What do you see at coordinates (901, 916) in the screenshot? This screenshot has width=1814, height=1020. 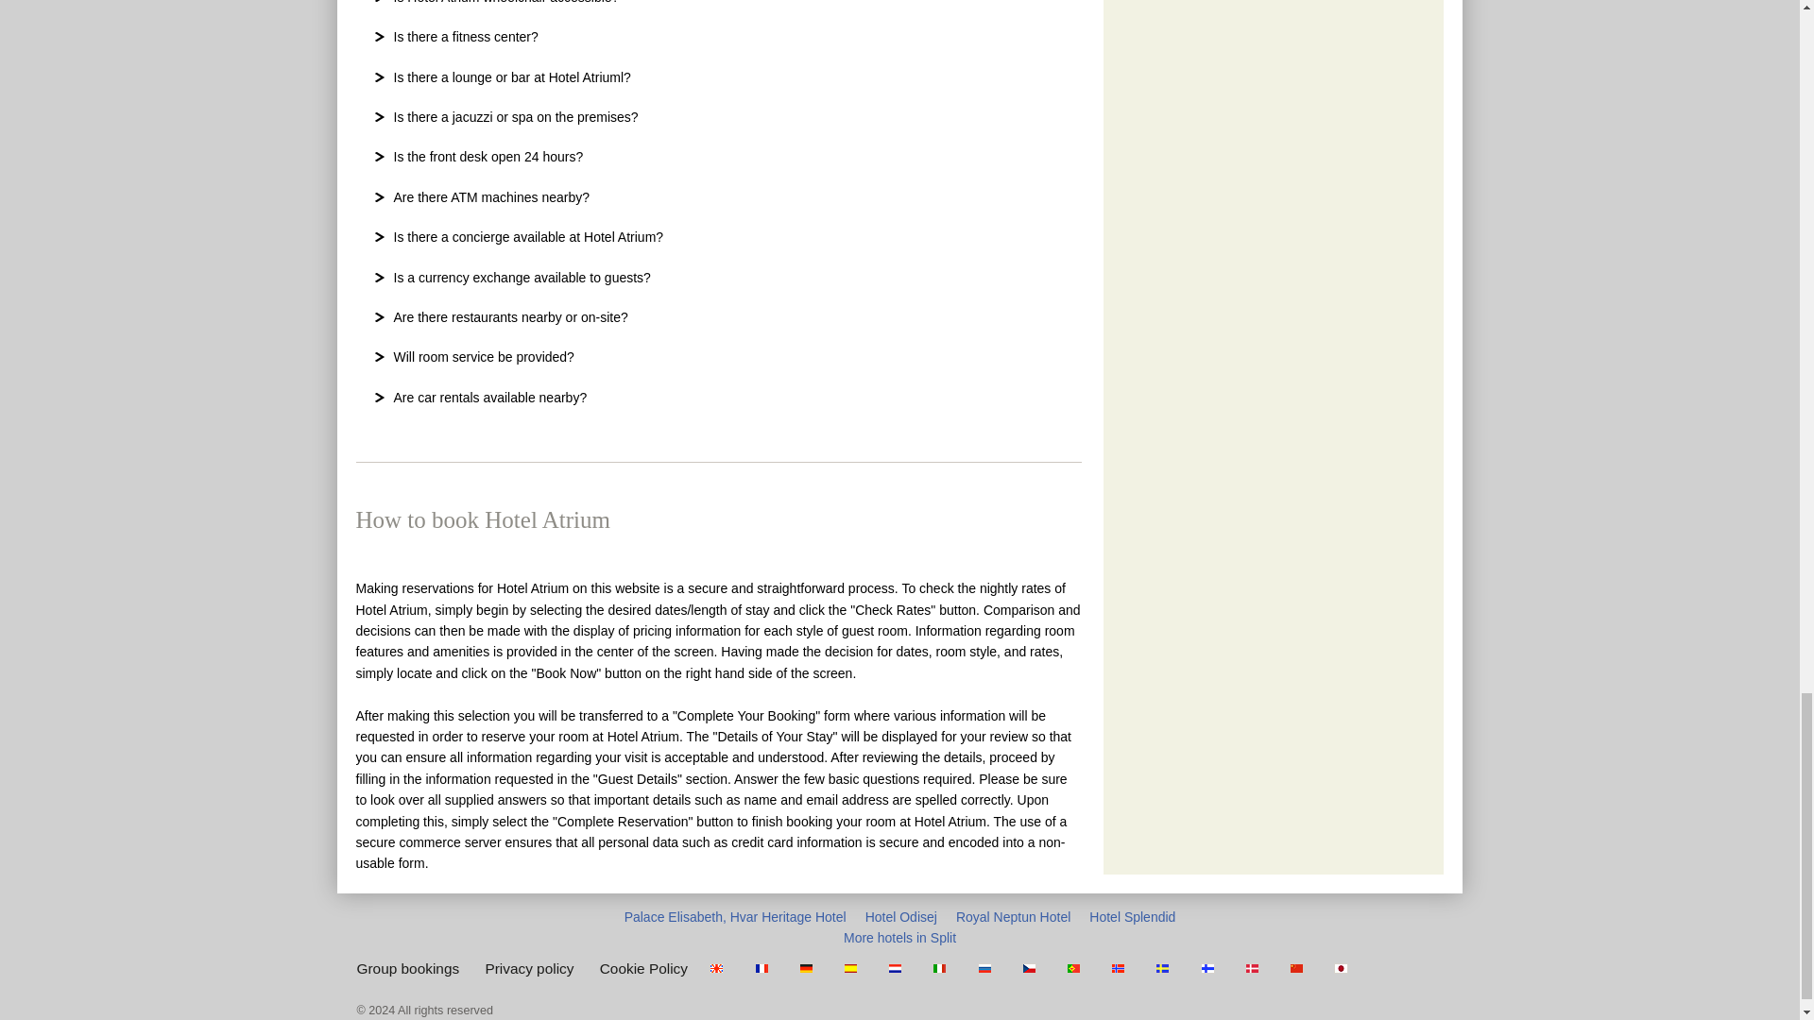 I see `Hotel Odisej` at bounding box center [901, 916].